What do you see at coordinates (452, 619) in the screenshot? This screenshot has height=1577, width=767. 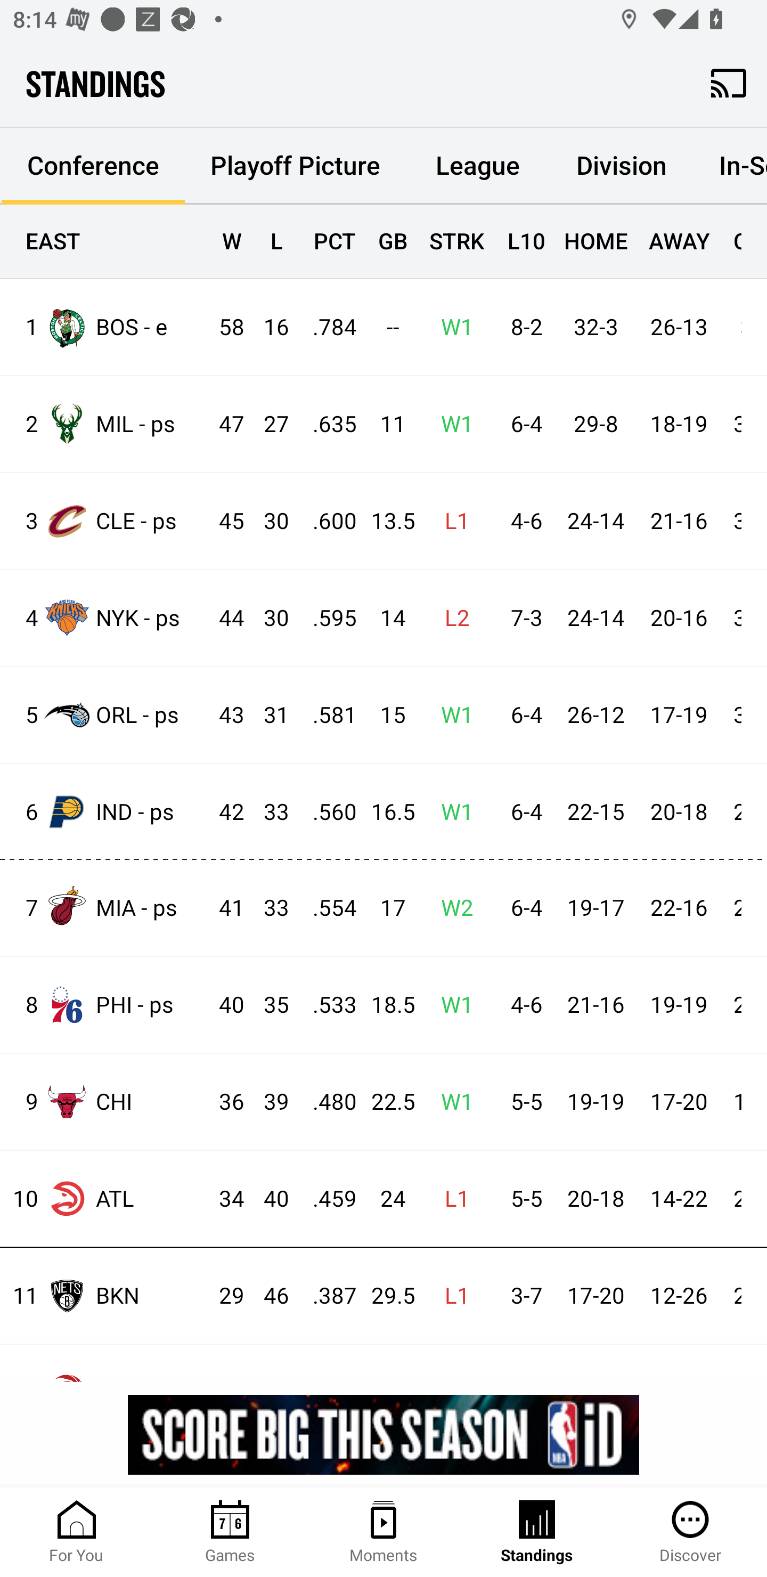 I see `L2` at bounding box center [452, 619].